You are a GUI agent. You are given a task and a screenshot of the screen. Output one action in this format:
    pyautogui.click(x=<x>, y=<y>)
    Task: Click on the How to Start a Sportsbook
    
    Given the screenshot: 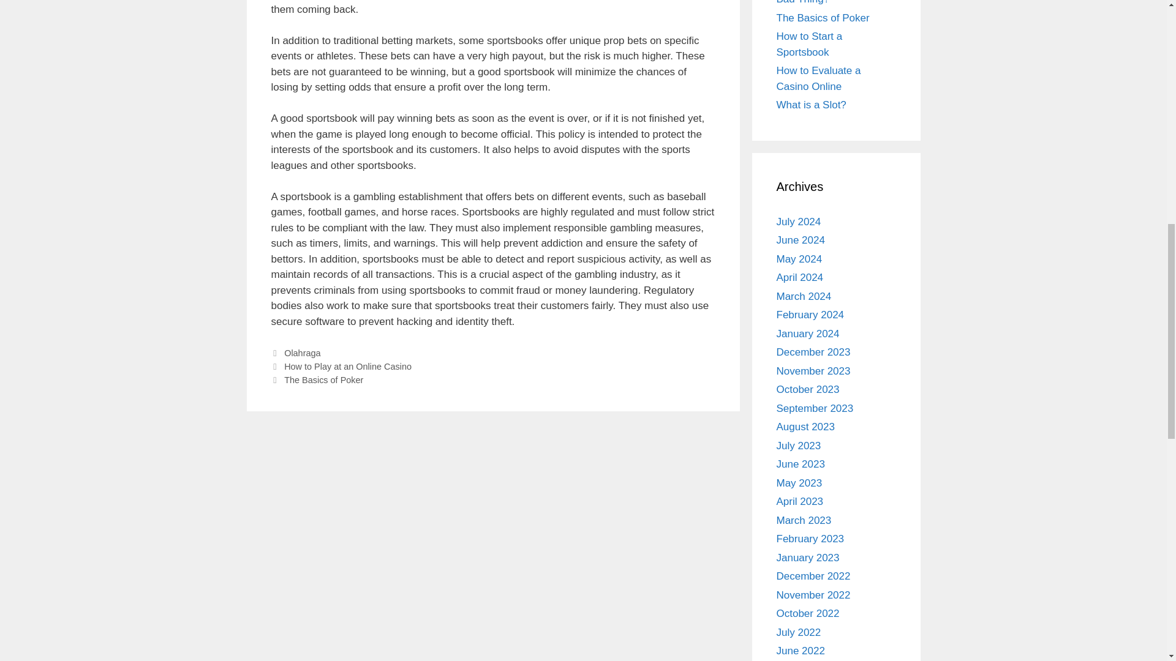 What is the action you would take?
    pyautogui.click(x=810, y=44)
    